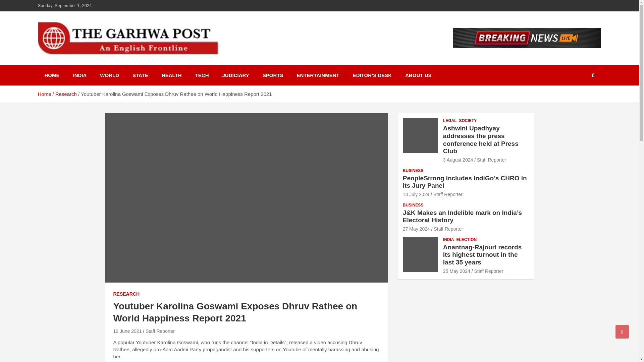 The height and width of the screenshot is (362, 644). Describe the element at coordinates (126, 294) in the screenshot. I see `RESEARCH` at that location.